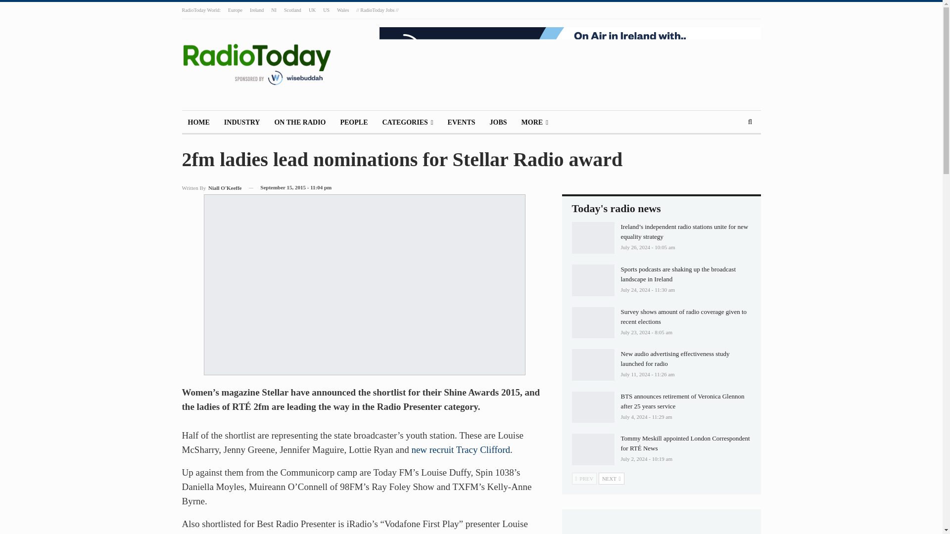 This screenshot has height=534, width=950. What do you see at coordinates (461, 123) in the screenshot?
I see `EVENTS` at bounding box center [461, 123].